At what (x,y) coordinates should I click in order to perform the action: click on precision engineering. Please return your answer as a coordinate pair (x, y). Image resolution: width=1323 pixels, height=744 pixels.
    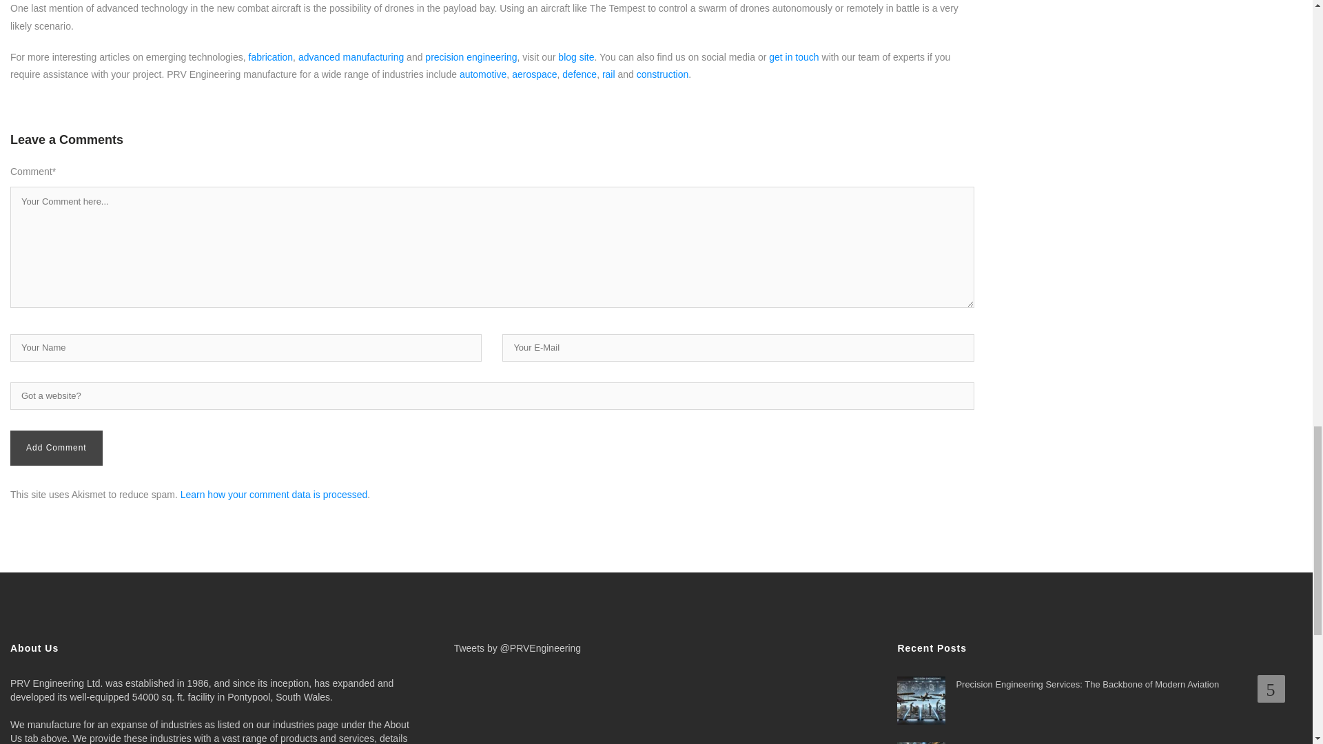
    Looking at the image, I should click on (471, 56).